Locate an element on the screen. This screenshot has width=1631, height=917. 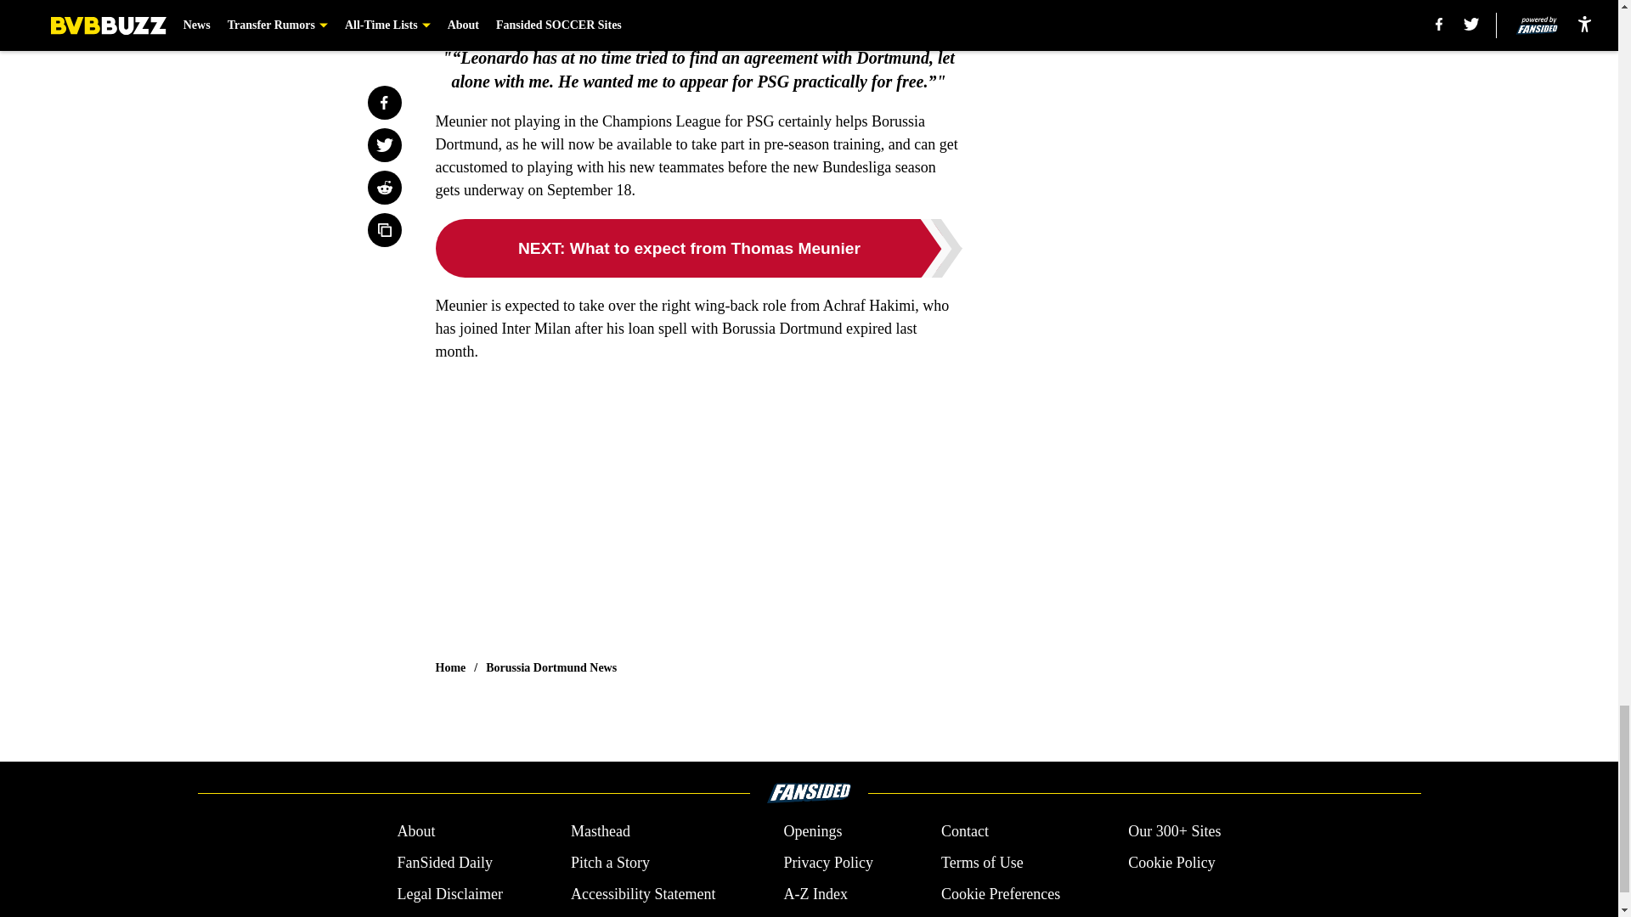
A-Z Index is located at coordinates (814, 895).